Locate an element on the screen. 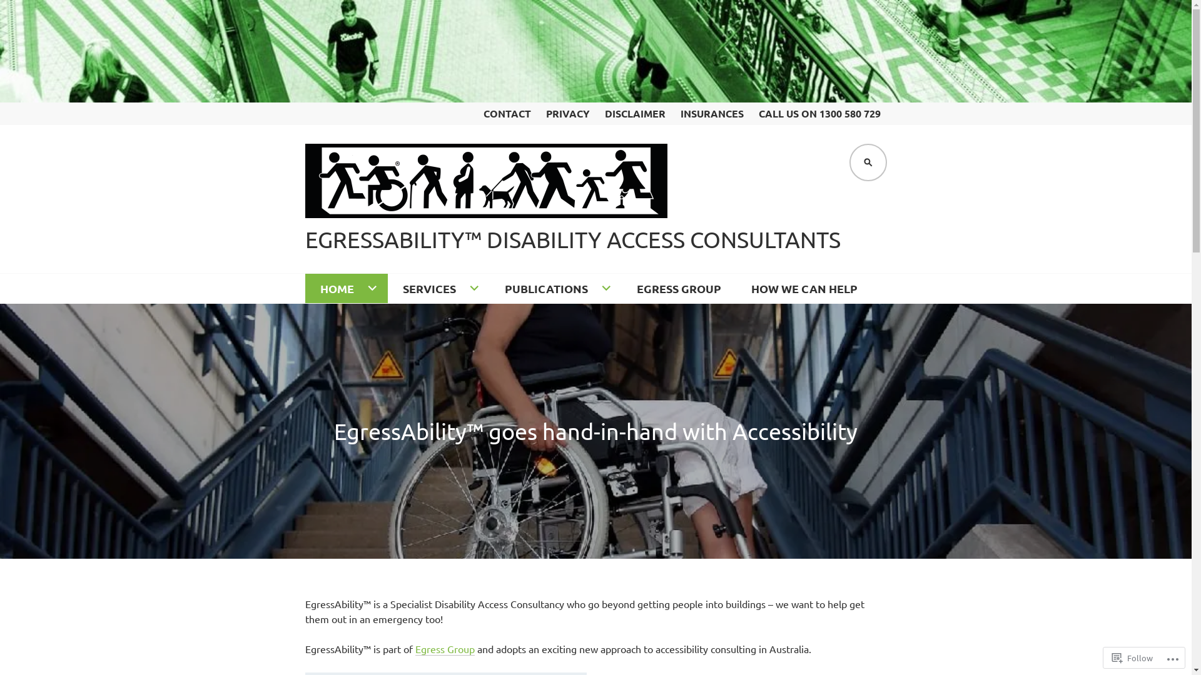 Image resolution: width=1201 pixels, height=675 pixels. Follow is located at coordinates (1132, 657).